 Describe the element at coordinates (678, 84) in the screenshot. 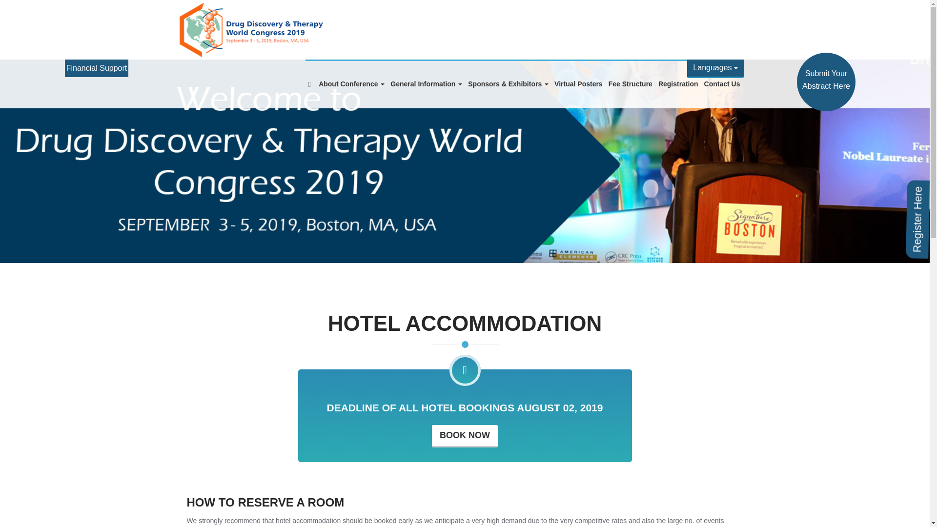

I see `Registration` at that location.